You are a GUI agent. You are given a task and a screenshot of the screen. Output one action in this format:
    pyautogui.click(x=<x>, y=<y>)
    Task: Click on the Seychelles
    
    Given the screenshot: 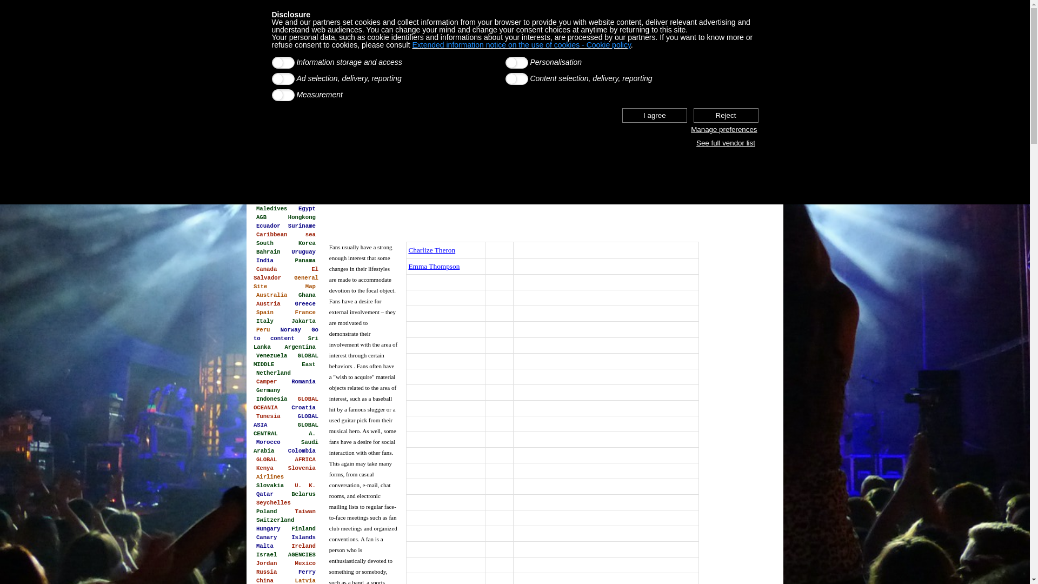 What is the action you would take?
    pyautogui.click(x=274, y=503)
    